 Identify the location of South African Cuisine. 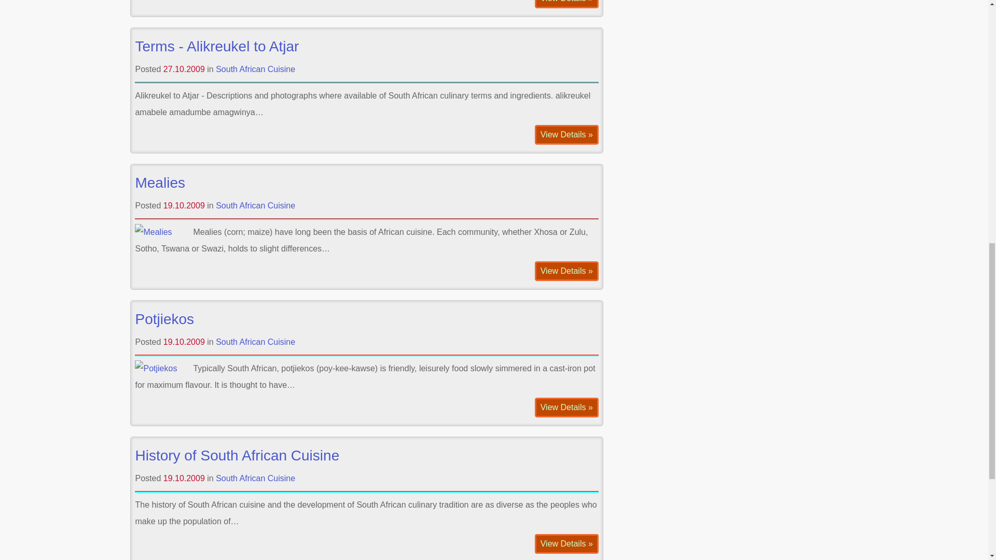
(255, 205).